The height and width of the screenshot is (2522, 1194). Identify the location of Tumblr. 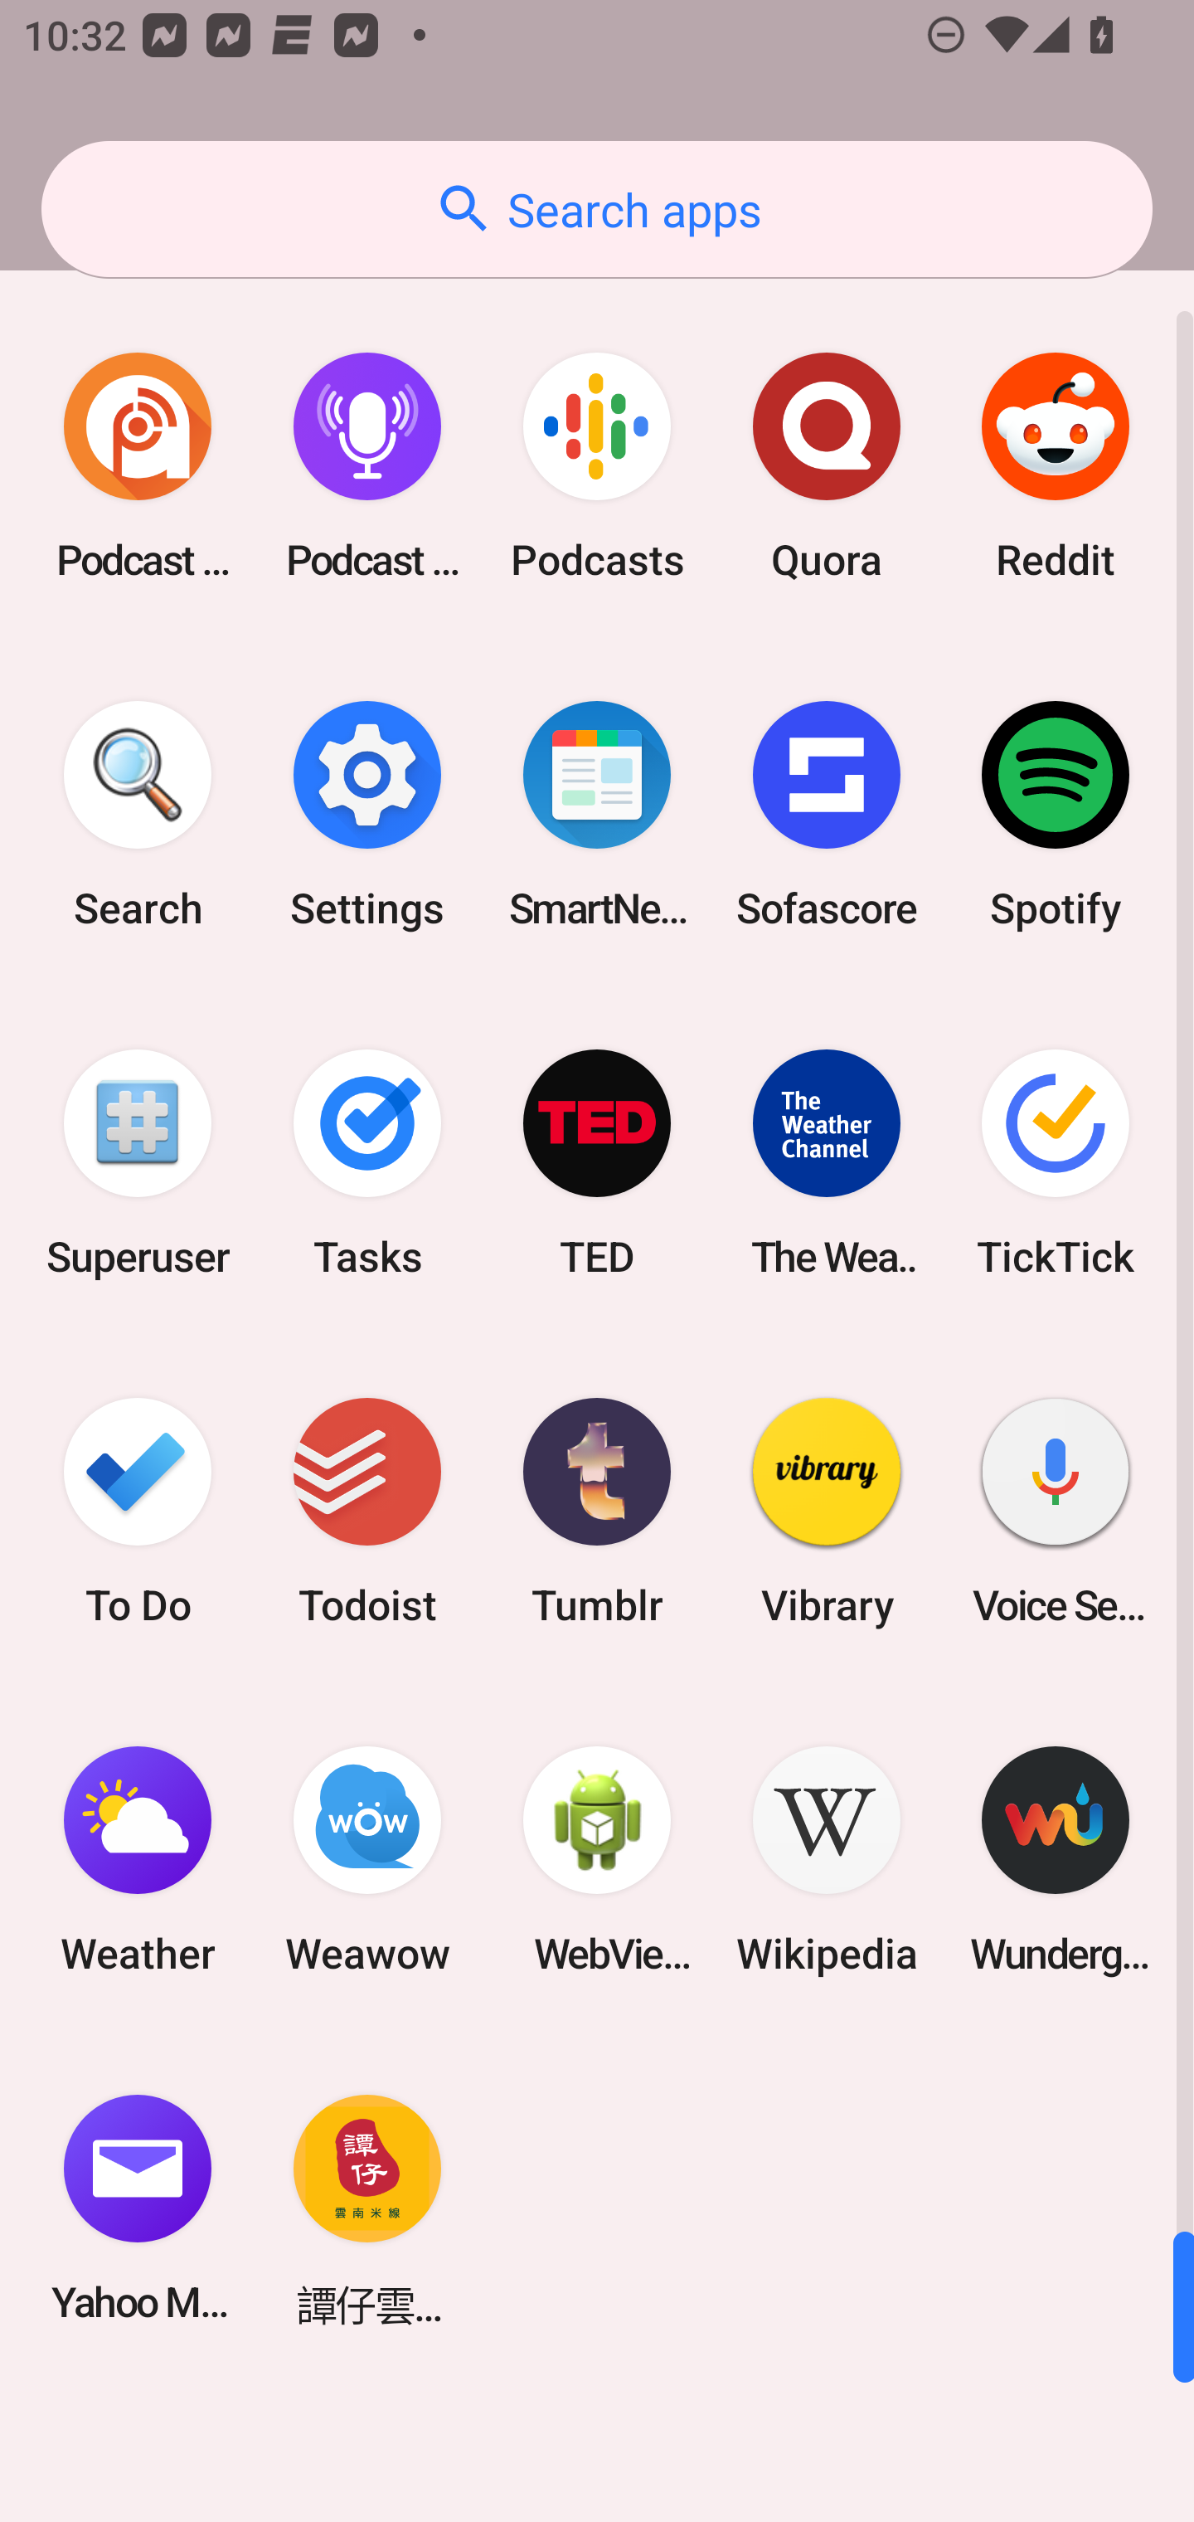
(597, 1510).